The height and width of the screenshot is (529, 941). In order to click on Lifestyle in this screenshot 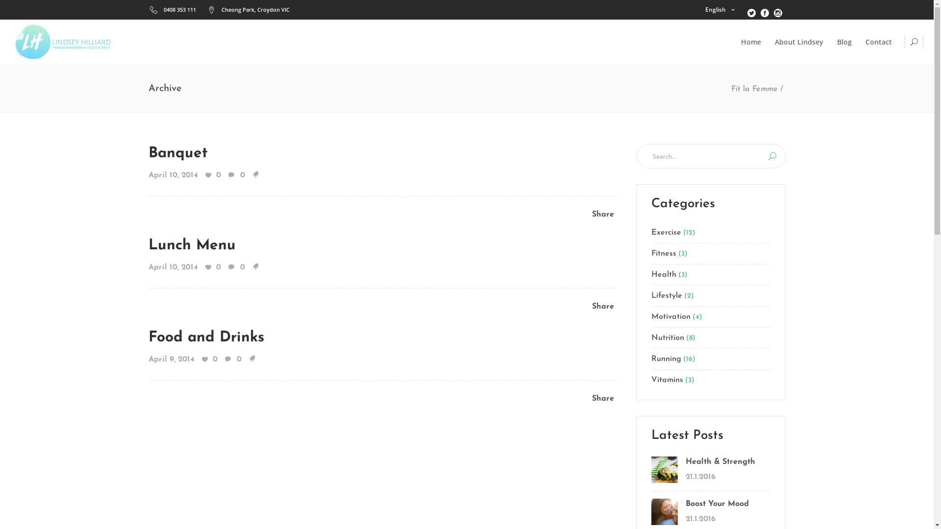, I will do `click(667, 296)`.